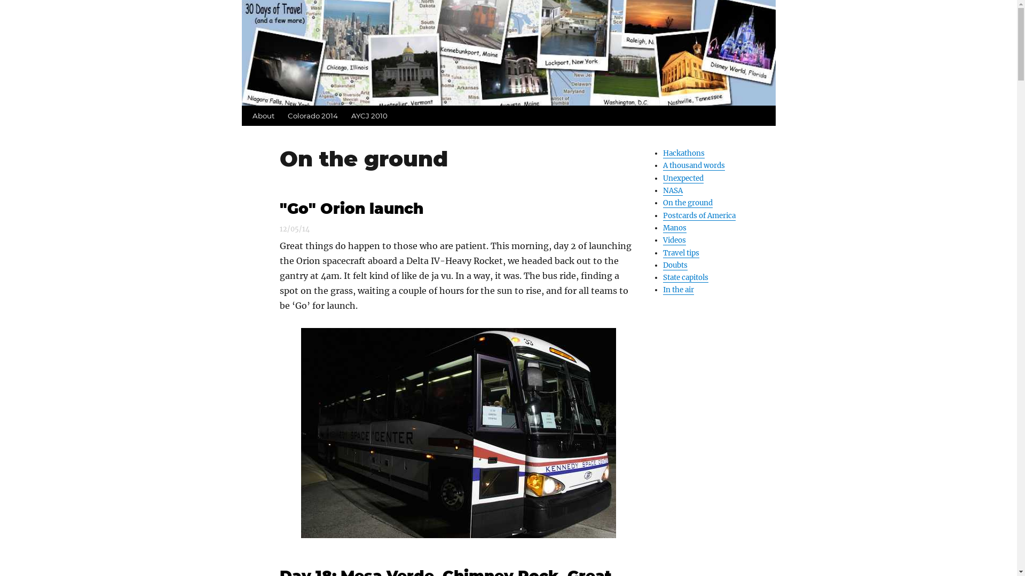 The height and width of the screenshot is (576, 1025). What do you see at coordinates (312, 116) in the screenshot?
I see `Colorado 2014` at bounding box center [312, 116].